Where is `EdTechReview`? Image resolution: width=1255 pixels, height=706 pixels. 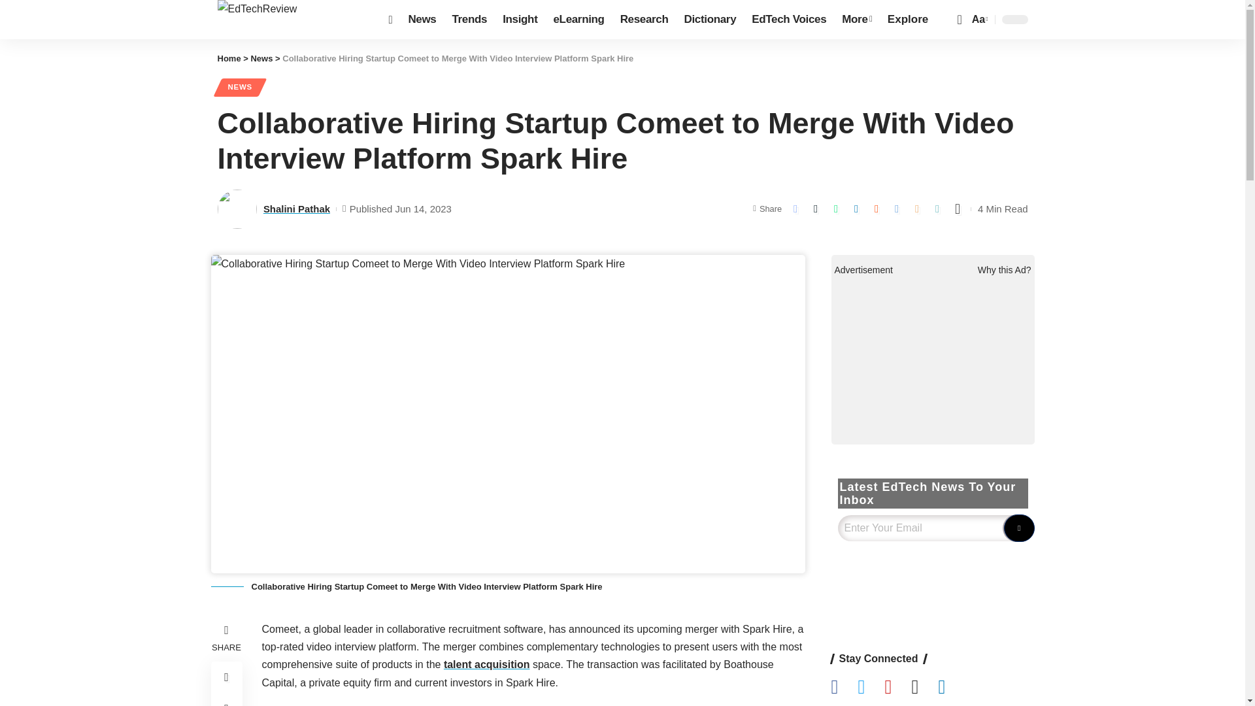 EdTechReview is located at coordinates (292, 20).